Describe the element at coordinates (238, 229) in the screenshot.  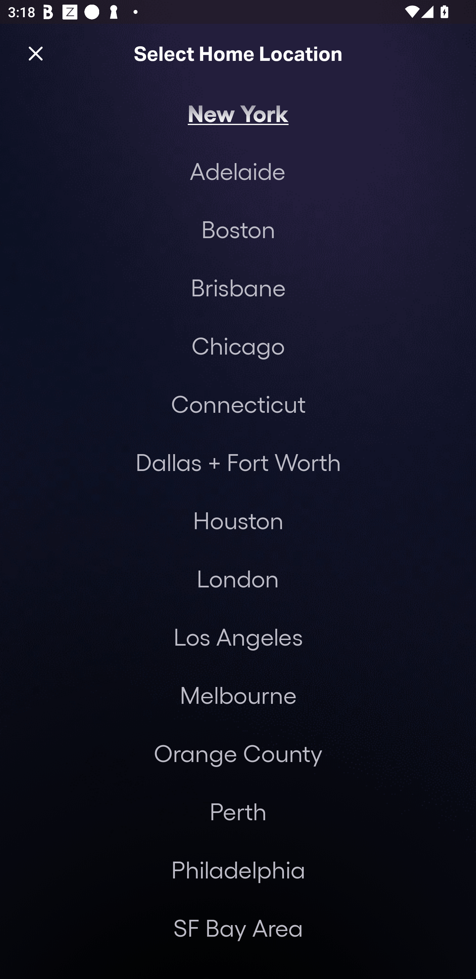
I see `Boston` at that location.